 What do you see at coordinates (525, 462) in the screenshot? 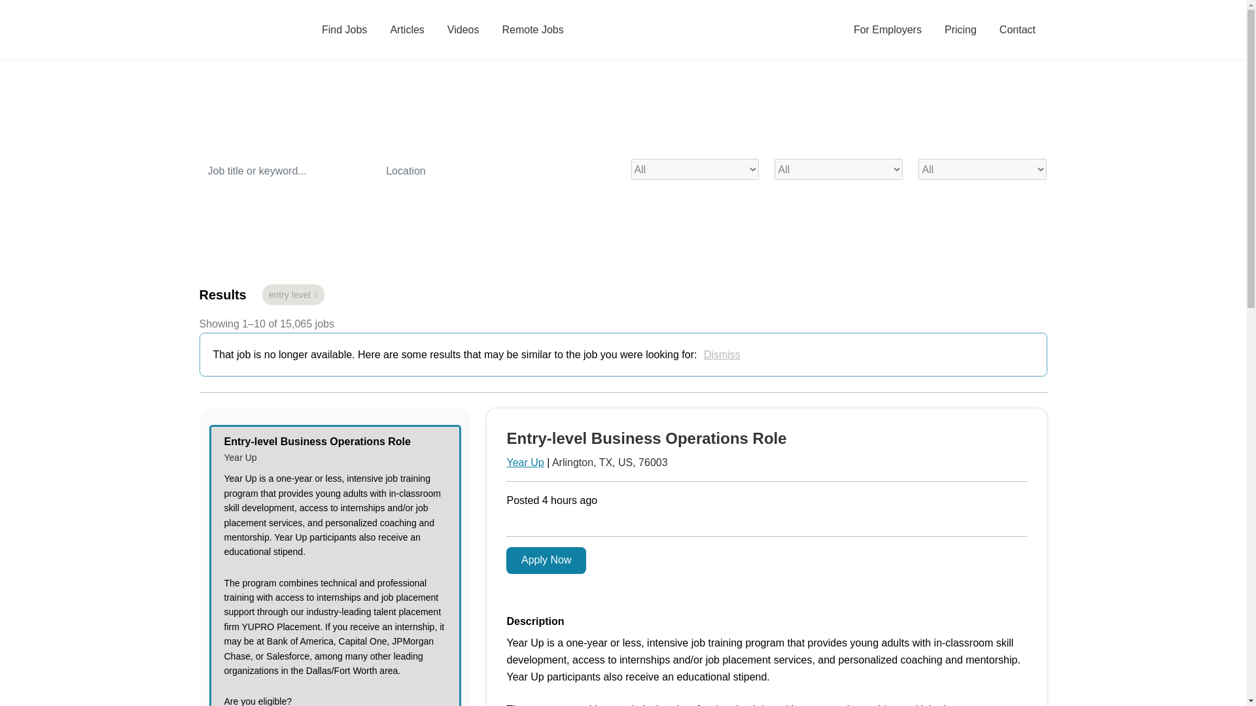
I see `Year Up` at bounding box center [525, 462].